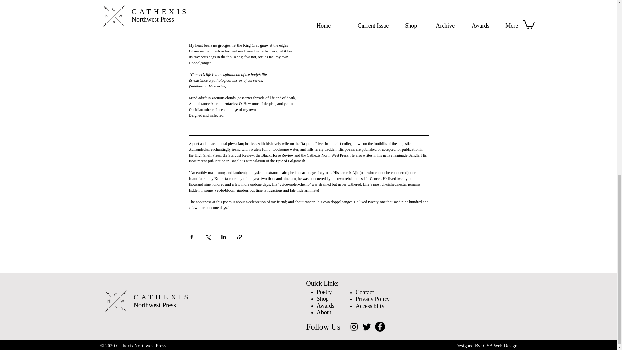 The width and height of the screenshot is (622, 350). What do you see at coordinates (162, 297) in the screenshot?
I see `CATHEXIS` at bounding box center [162, 297].